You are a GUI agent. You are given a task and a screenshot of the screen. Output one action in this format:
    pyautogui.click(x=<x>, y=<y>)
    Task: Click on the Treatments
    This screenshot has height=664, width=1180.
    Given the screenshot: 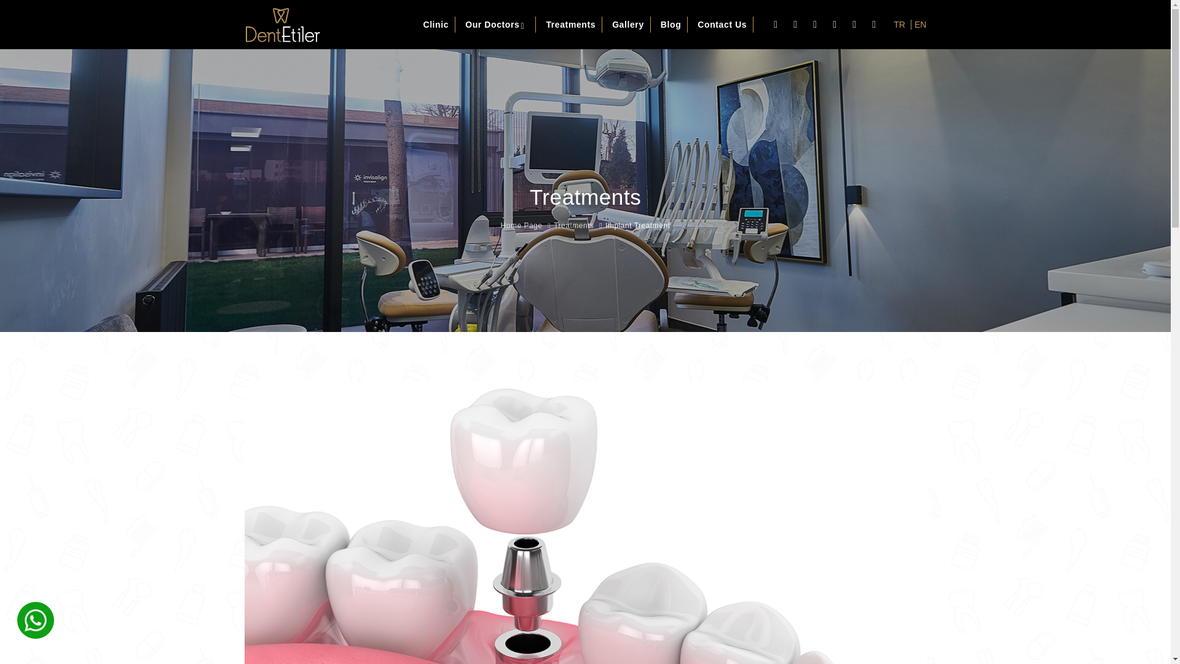 What is the action you would take?
    pyautogui.click(x=573, y=225)
    